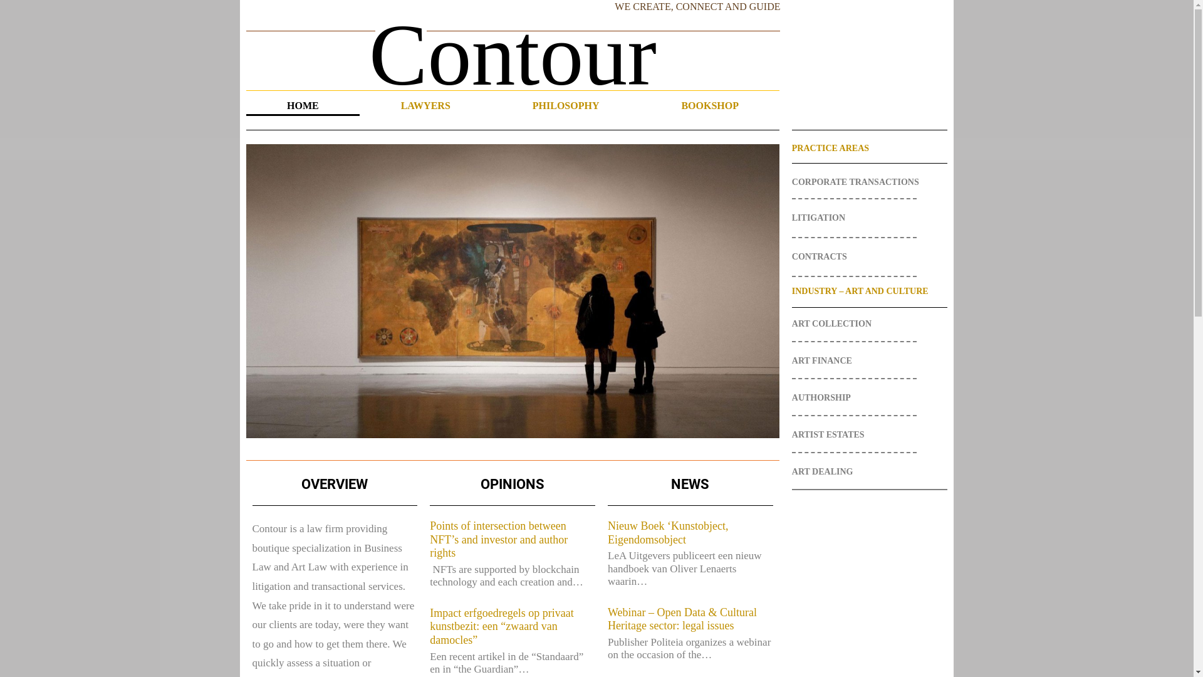 Image resolution: width=1203 pixels, height=677 pixels. Describe the element at coordinates (870, 257) in the screenshot. I see `CONTRACTS` at that location.